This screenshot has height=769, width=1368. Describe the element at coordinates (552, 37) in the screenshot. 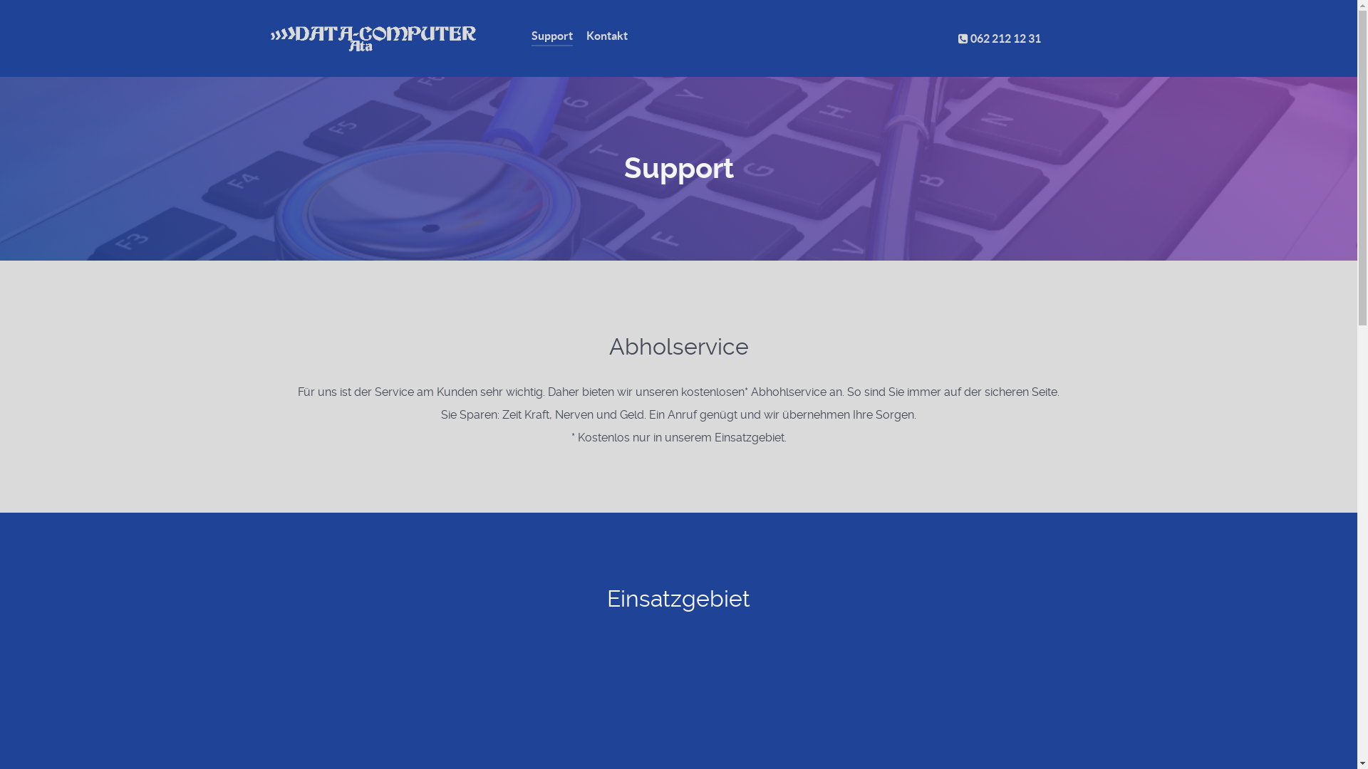

I see `Support` at that location.